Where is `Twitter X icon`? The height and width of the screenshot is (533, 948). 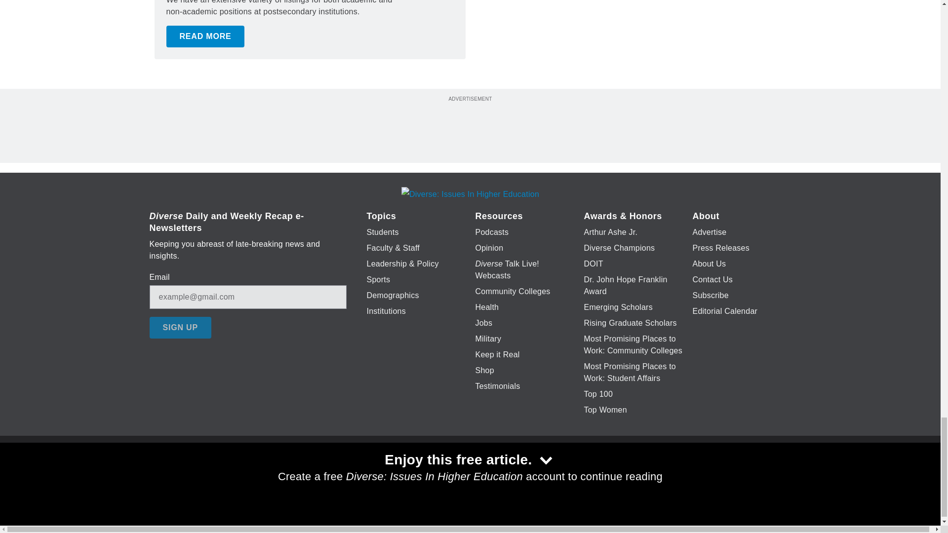
Twitter X icon is located at coordinates (439, 473).